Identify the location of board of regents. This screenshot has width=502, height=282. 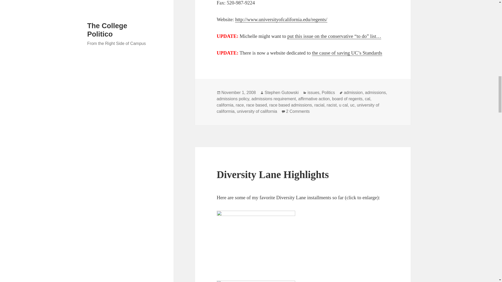
(347, 99).